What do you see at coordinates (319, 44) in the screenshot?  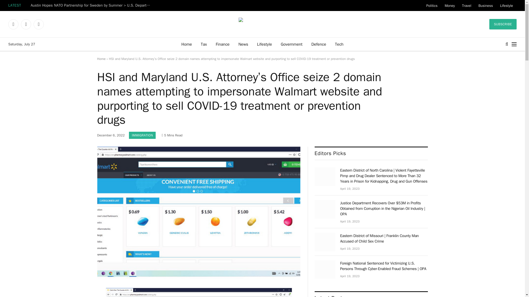 I see `Defence` at bounding box center [319, 44].